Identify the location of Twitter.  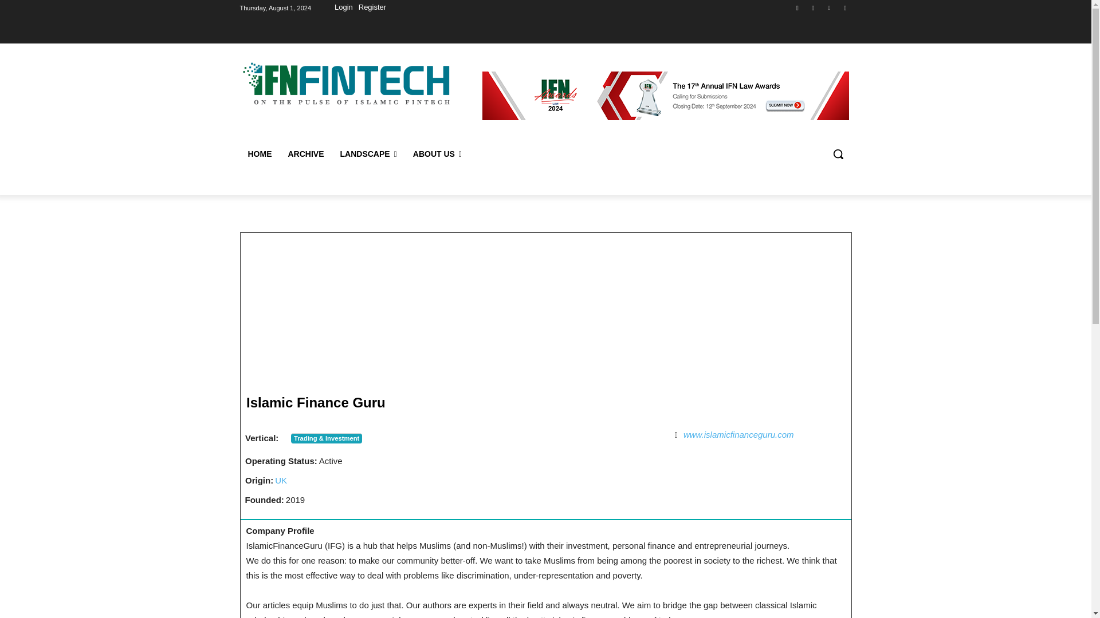
(844, 7).